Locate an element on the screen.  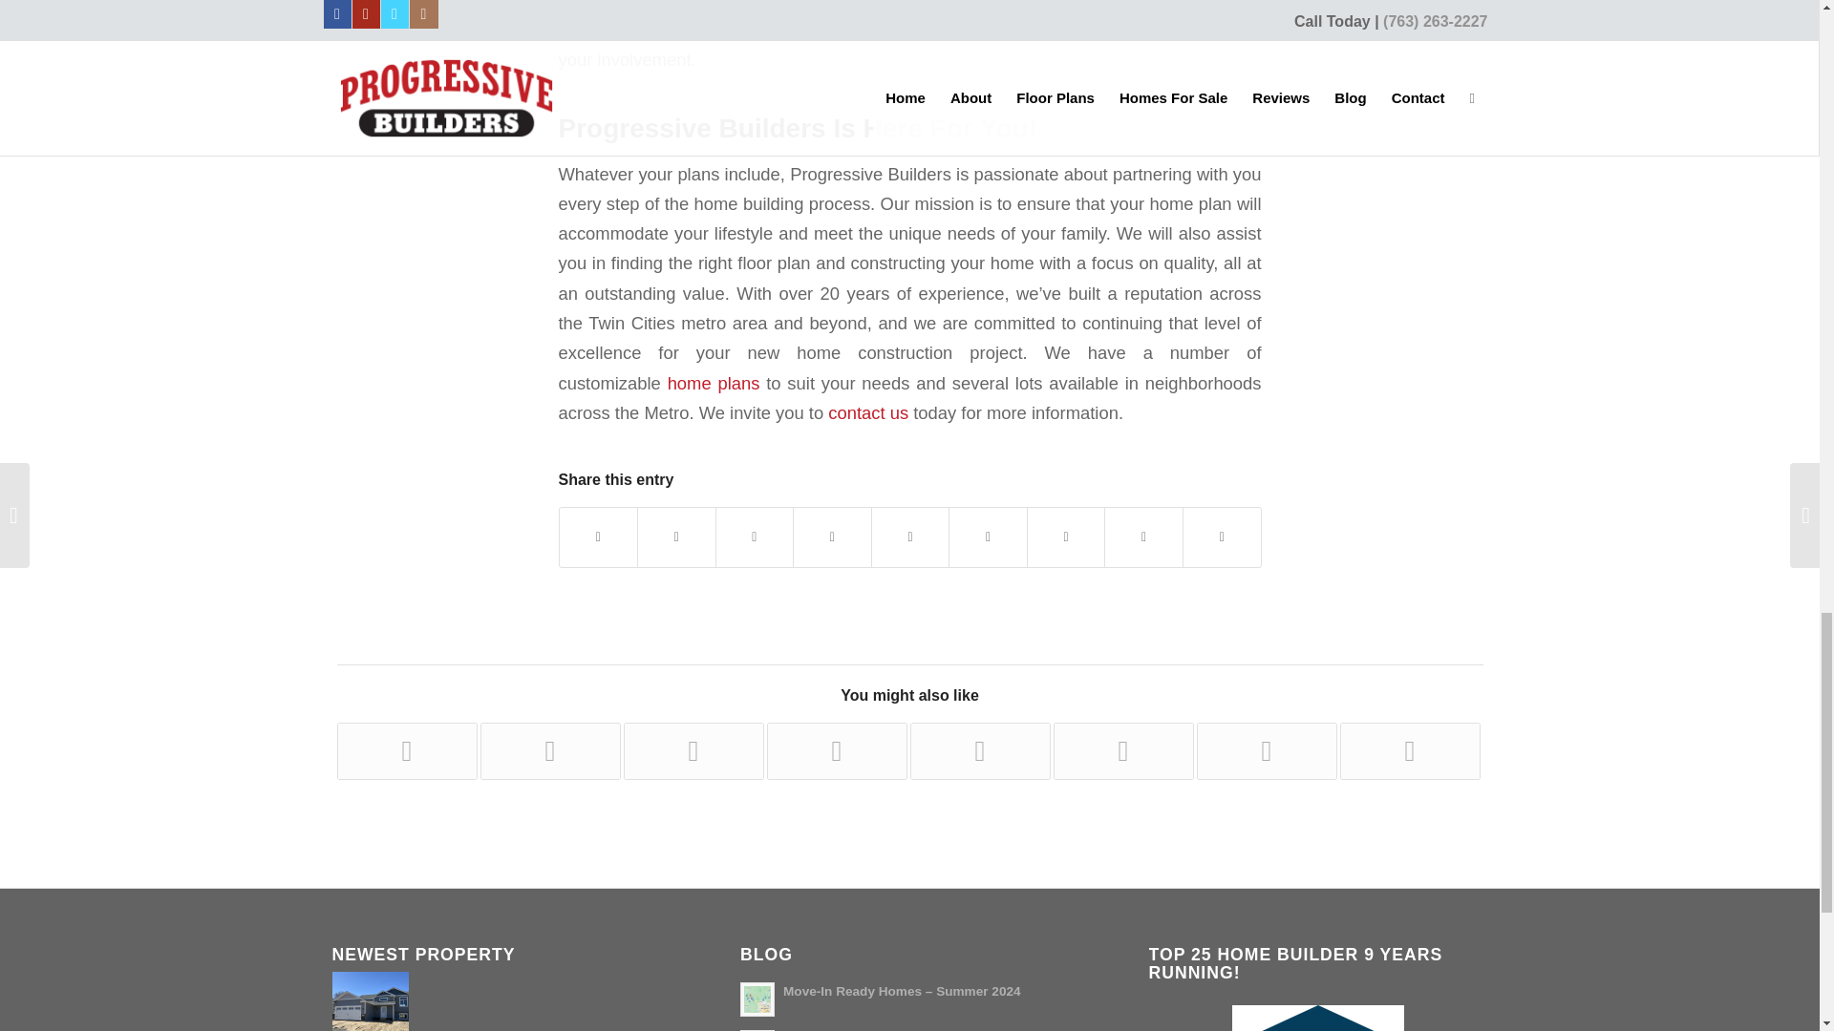
home plans is located at coordinates (714, 382).